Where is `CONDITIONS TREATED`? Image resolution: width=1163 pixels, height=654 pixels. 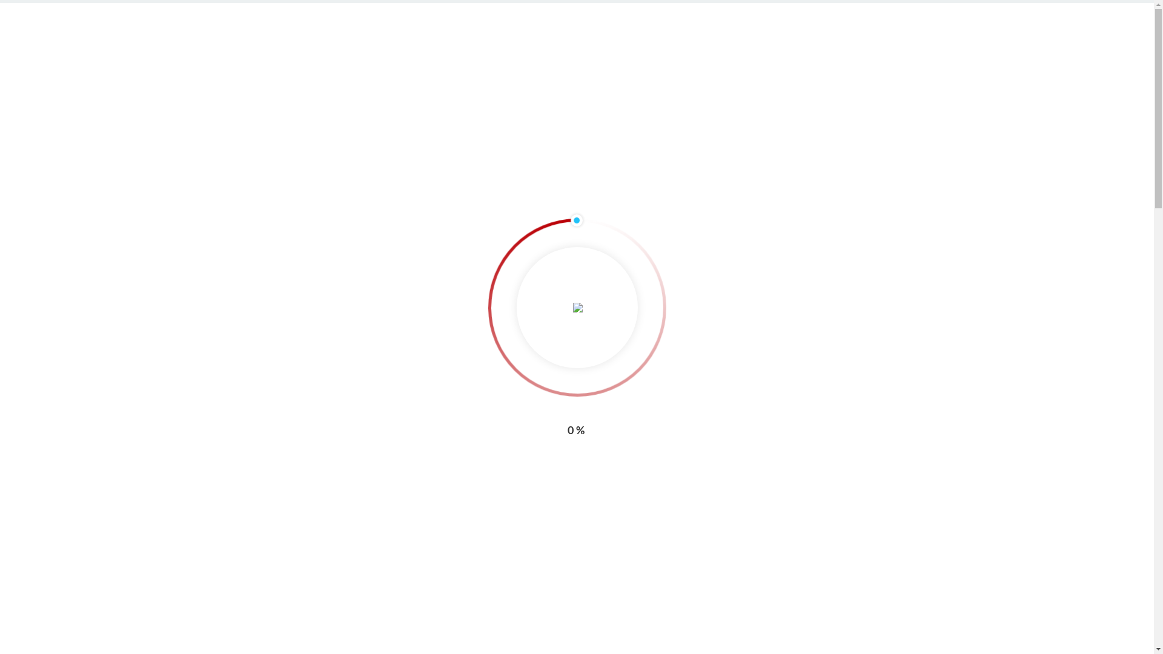 CONDITIONS TREATED is located at coordinates (757, 70).